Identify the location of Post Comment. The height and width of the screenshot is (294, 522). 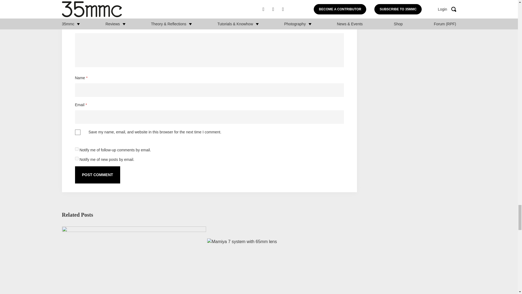
(97, 175).